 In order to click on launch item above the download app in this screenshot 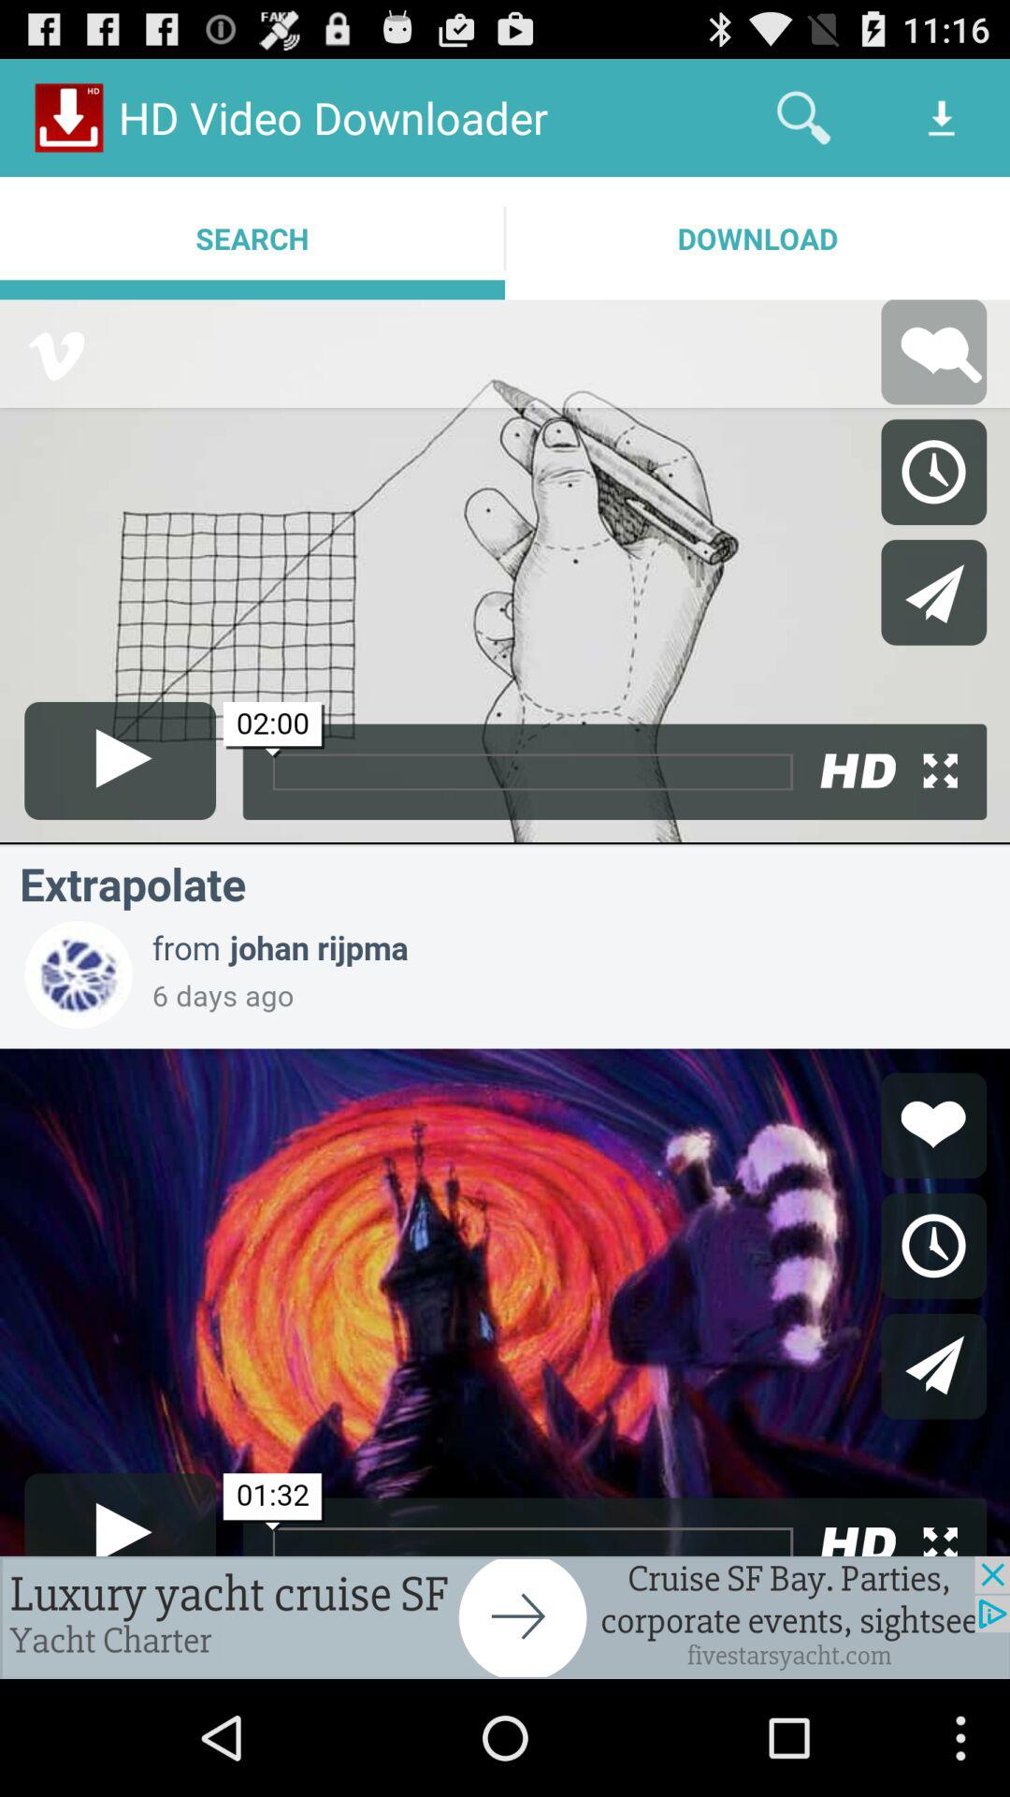, I will do `click(803, 118)`.